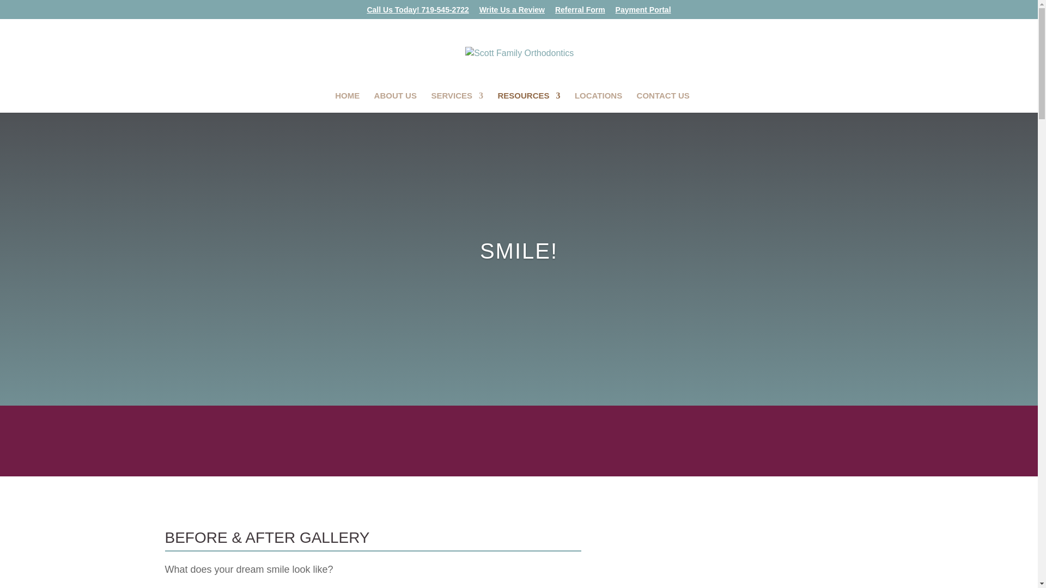  I want to click on Referral Form, so click(580, 12).